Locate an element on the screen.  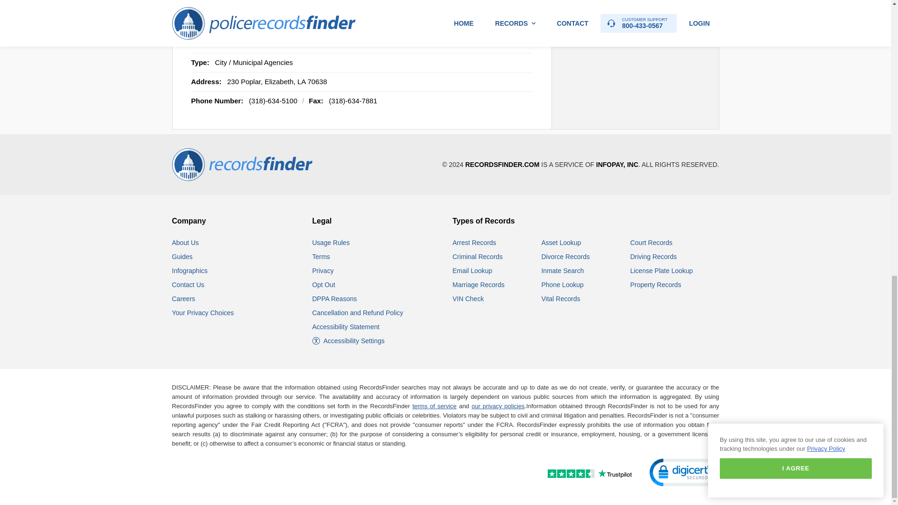
RecordsFinder.com DPPA Reasons is located at coordinates (334, 298).